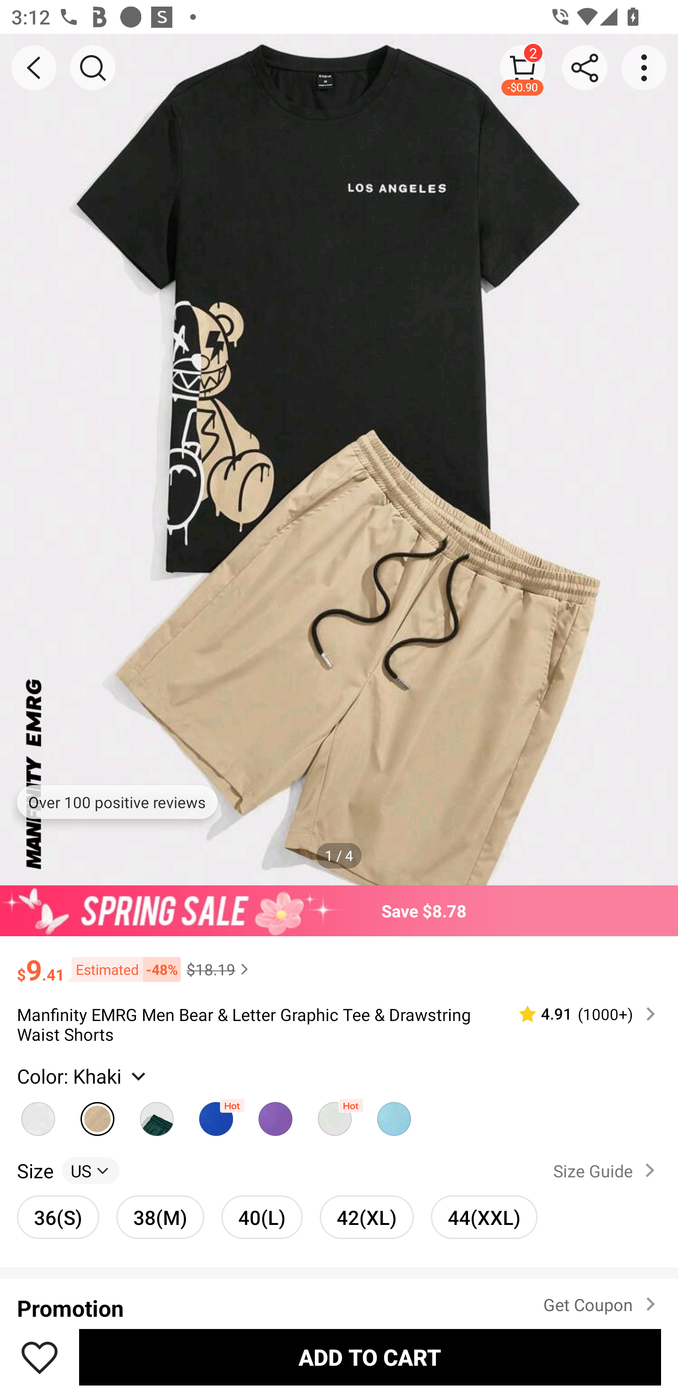 The height and width of the screenshot is (1394, 678). What do you see at coordinates (40, 1357) in the screenshot?
I see `Save` at bounding box center [40, 1357].